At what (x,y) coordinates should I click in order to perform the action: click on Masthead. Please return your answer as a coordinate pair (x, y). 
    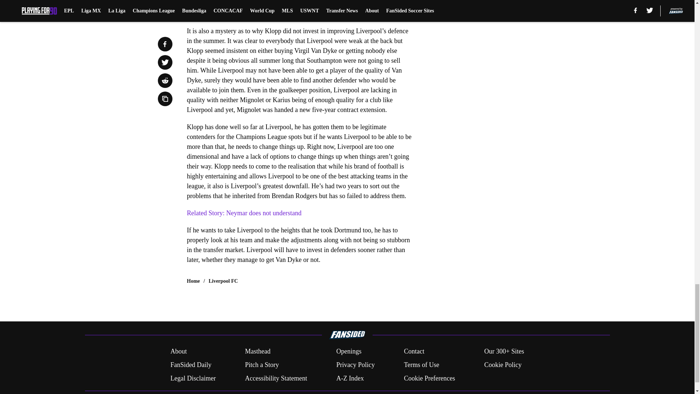
    Looking at the image, I should click on (257, 352).